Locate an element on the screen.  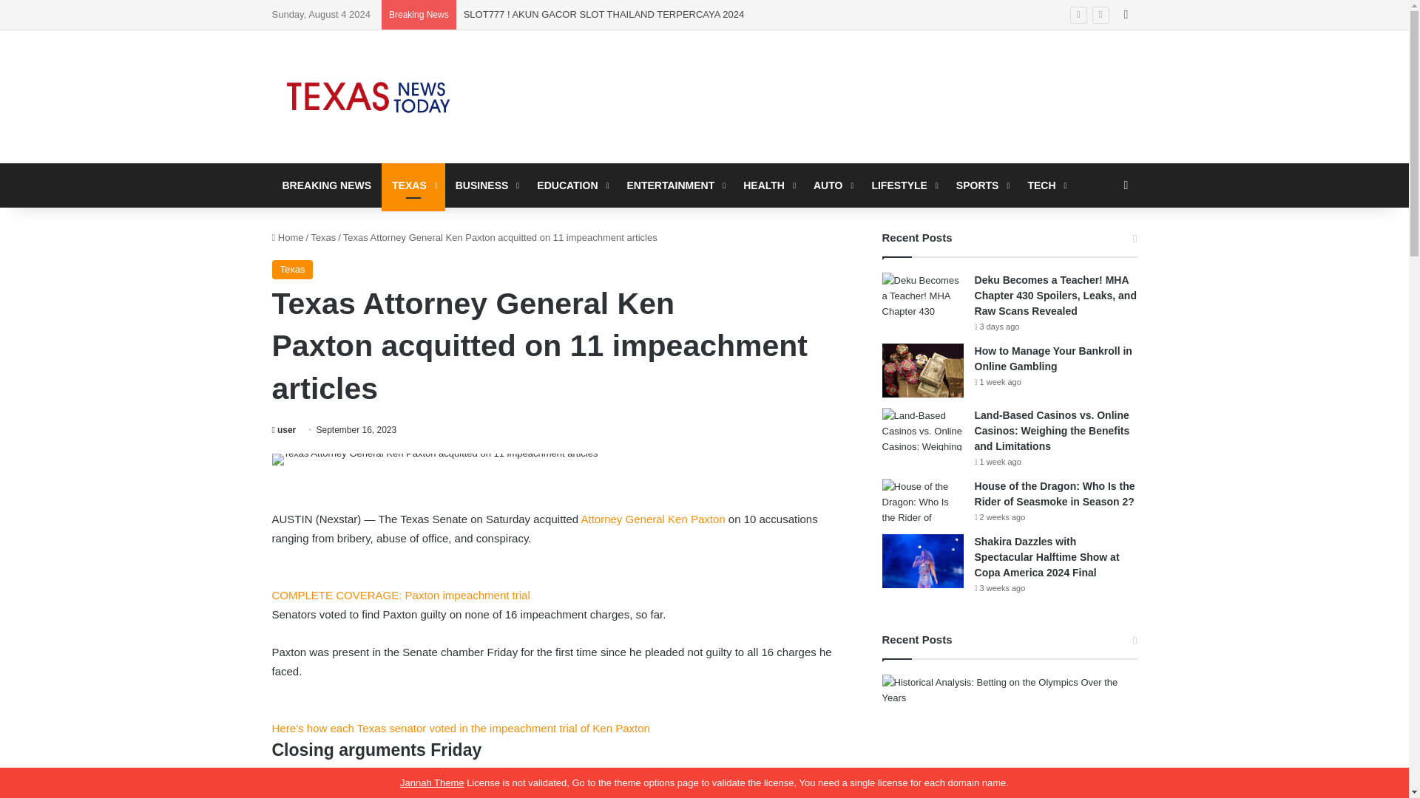
COMPLETE COVERAGE: Paxton impeachment trial is located at coordinates (401, 604).